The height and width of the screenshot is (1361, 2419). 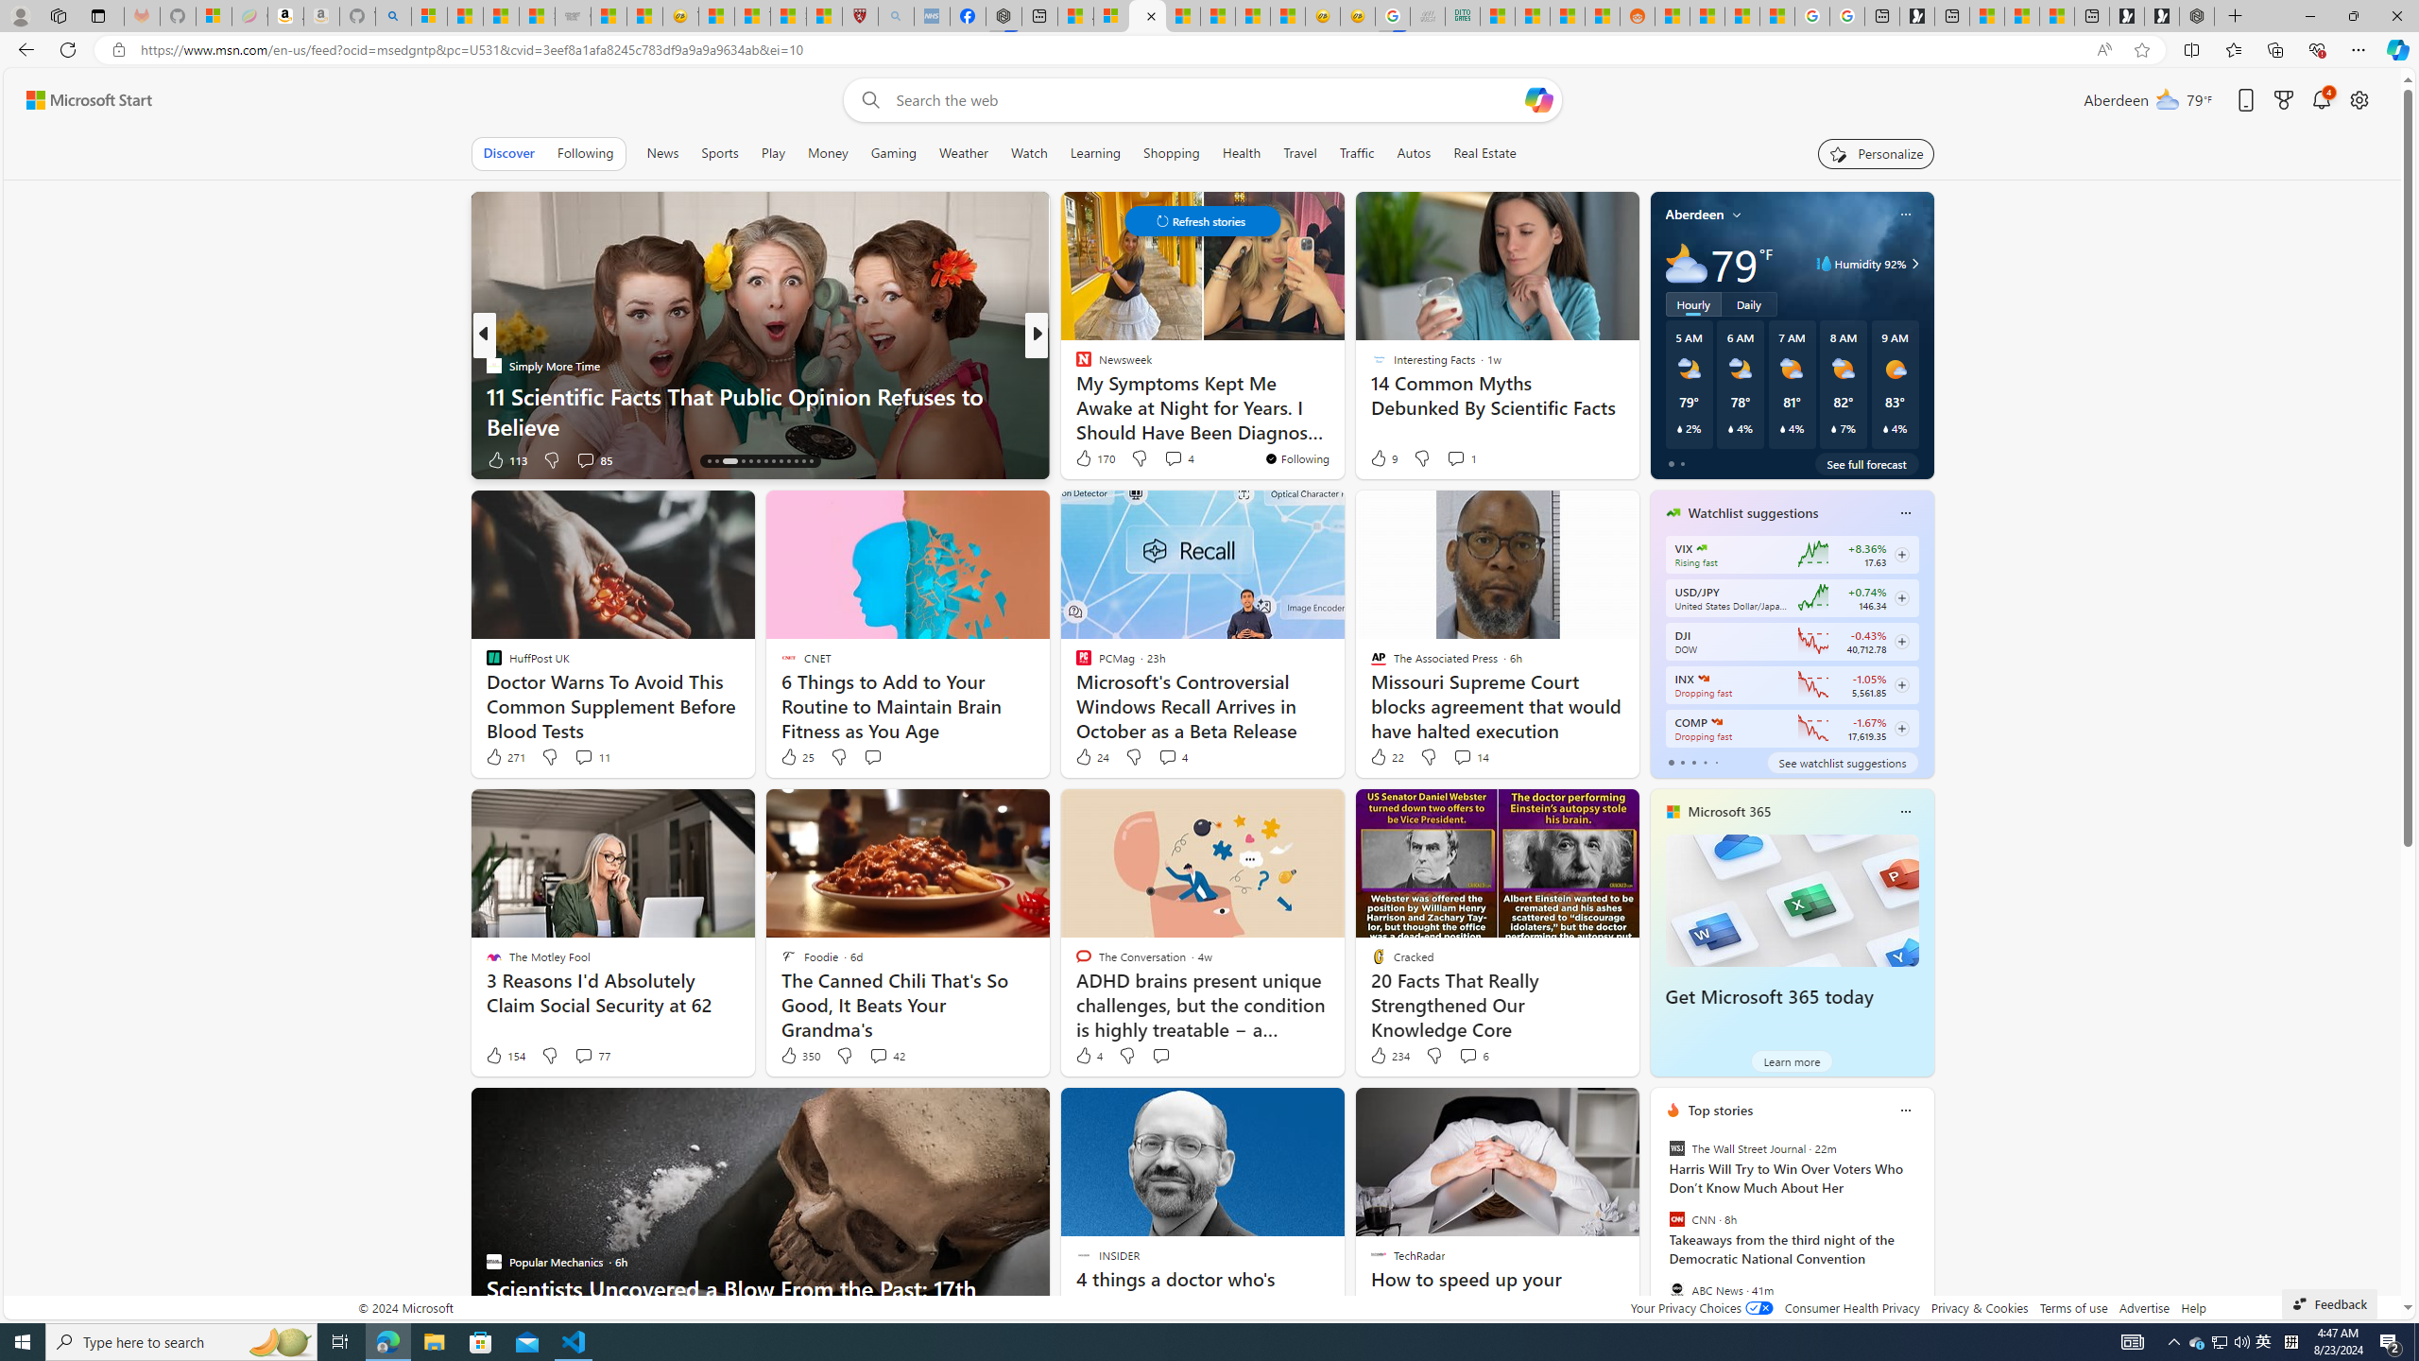 I want to click on The Wall Street Journal, so click(x=1676, y=1148).